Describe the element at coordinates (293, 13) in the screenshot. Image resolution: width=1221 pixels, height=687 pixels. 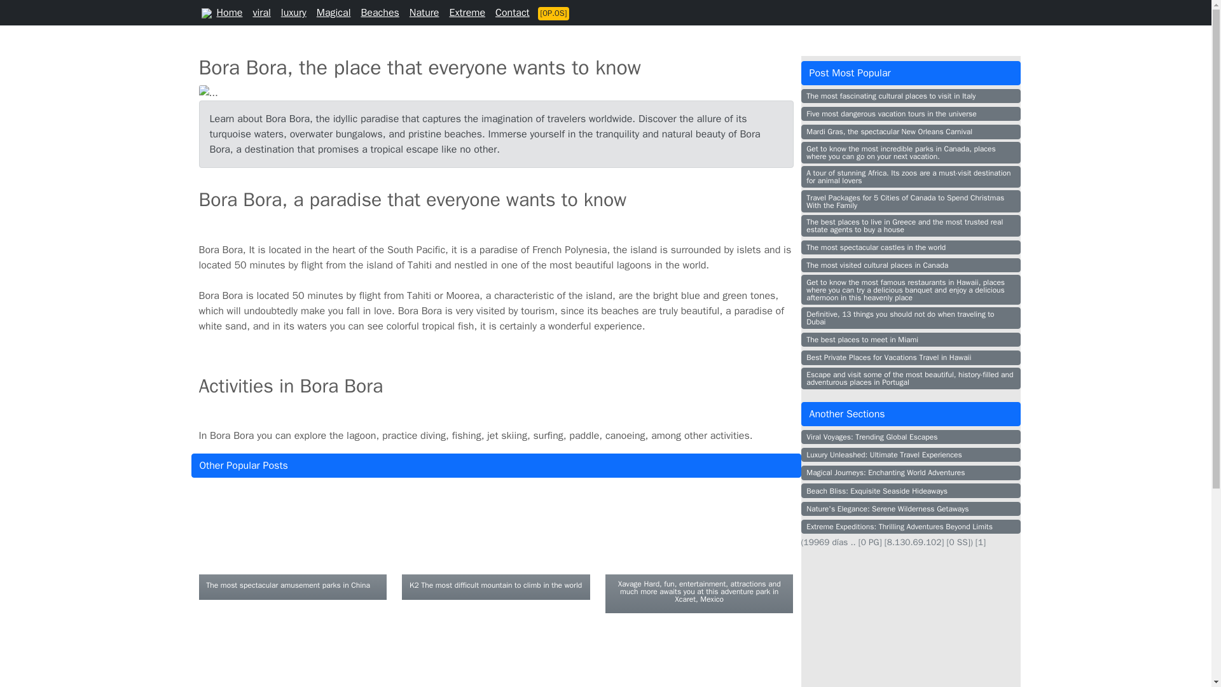
I see `luxury` at that location.